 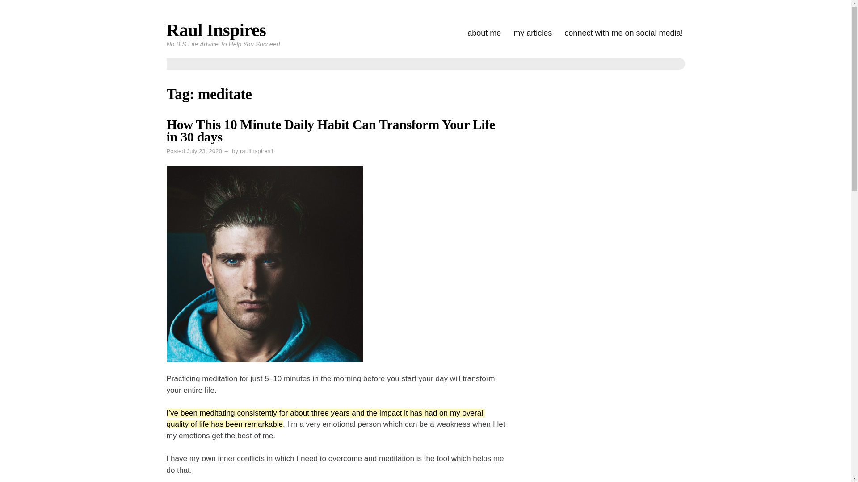 What do you see at coordinates (484, 33) in the screenshot?
I see `about me` at bounding box center [484, 33].